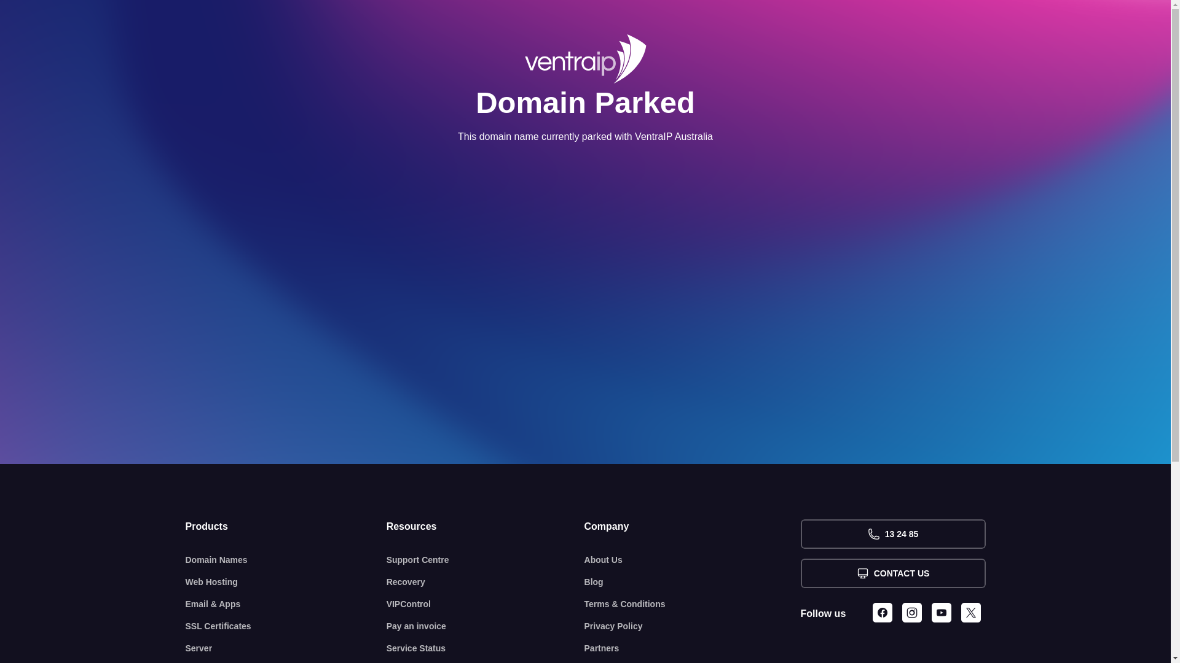  What do you see at coordinates (286, 604) in the screenshot?
I see `Email & Apps` at bounding box center [286, 604].